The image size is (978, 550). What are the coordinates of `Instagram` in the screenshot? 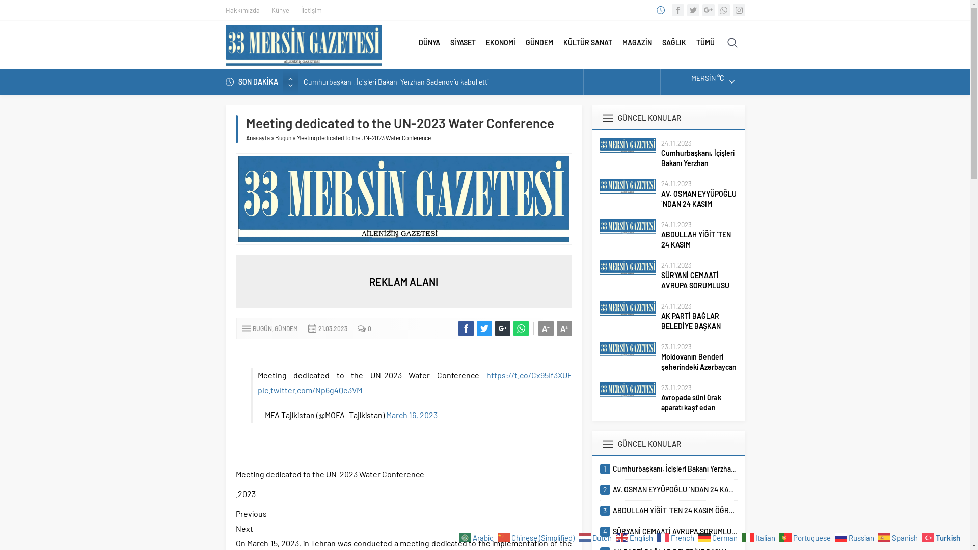 It's located at (739, 10).